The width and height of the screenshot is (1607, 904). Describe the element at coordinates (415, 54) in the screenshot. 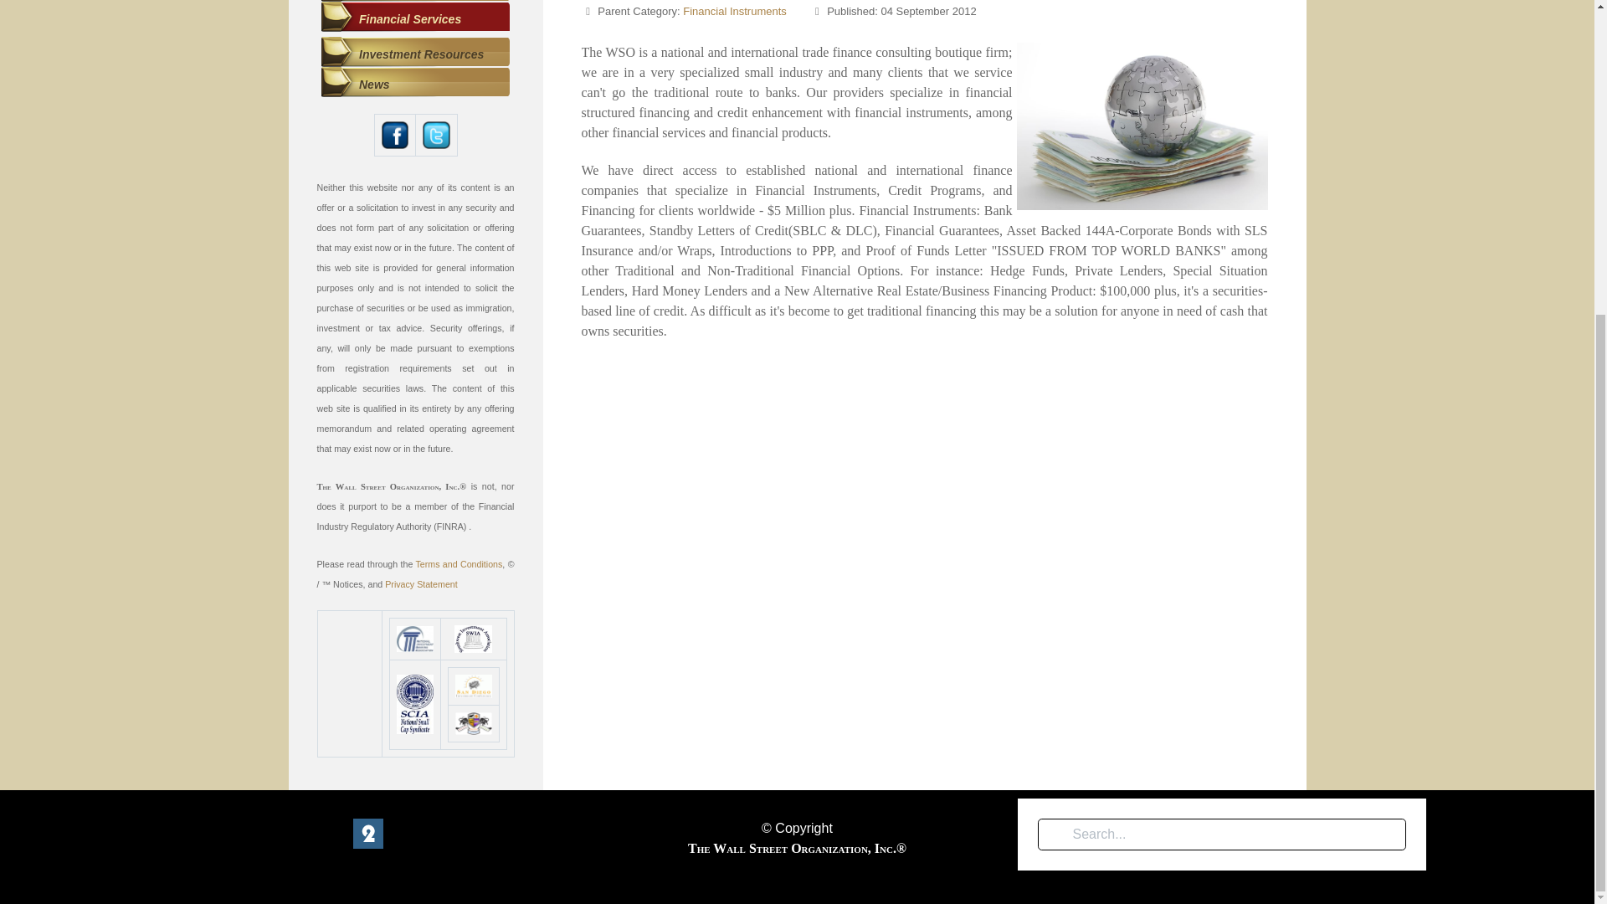

I see `Investment Resources` at that location.